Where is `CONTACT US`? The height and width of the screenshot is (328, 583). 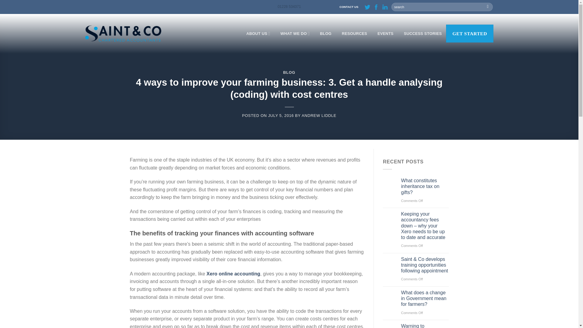 CONTACT US is located at coordinates (349, 7).